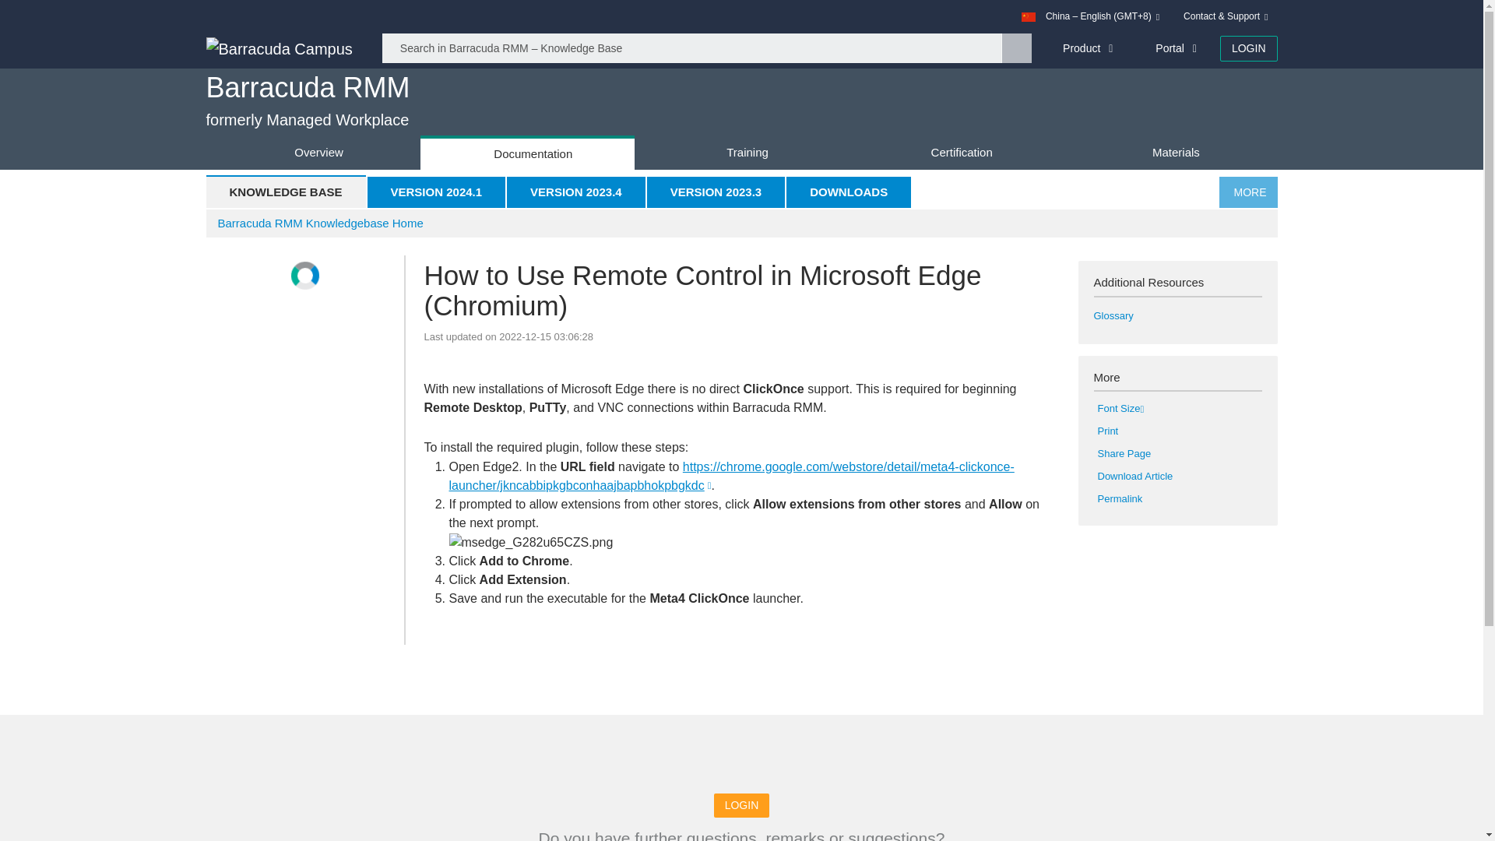 Image resolution: width=1495 pixels, height=841 pixels. Describe the element at coordinates (1172, 48) in the screenshot. I see `Portal` at that location.